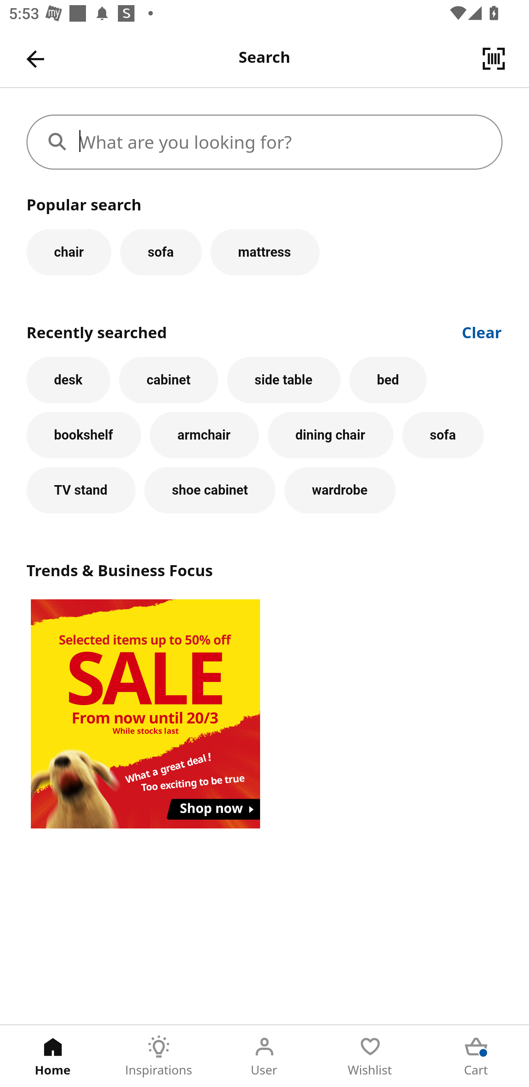 Image resolution: width=529 pixels, height=1087 pixels. What do you see at coordinates (388, 380) in the screenshot?
I see `bed` at bounding box center [388, 380].